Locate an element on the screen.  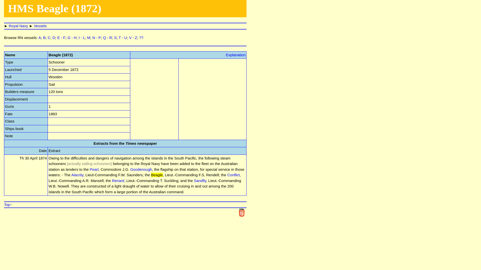
Explanation is located at coordinates (235, 54).